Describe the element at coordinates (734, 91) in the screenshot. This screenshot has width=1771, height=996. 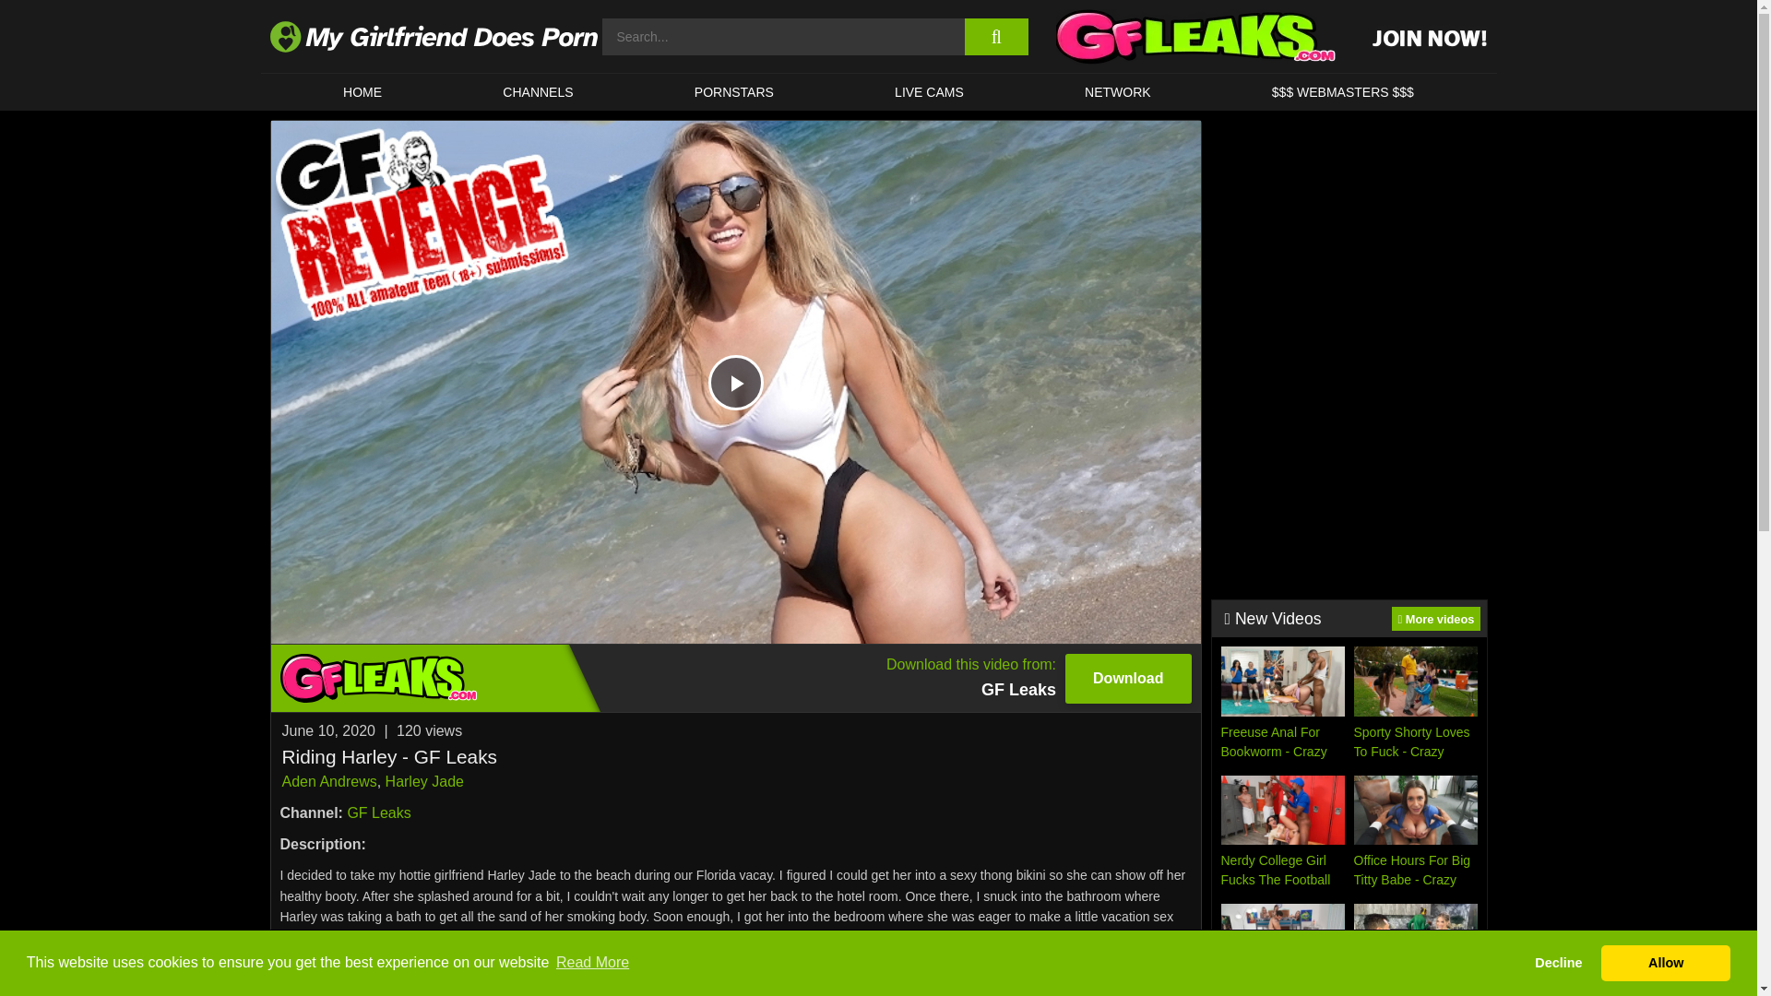
I see `Aden Andrews` at that location.